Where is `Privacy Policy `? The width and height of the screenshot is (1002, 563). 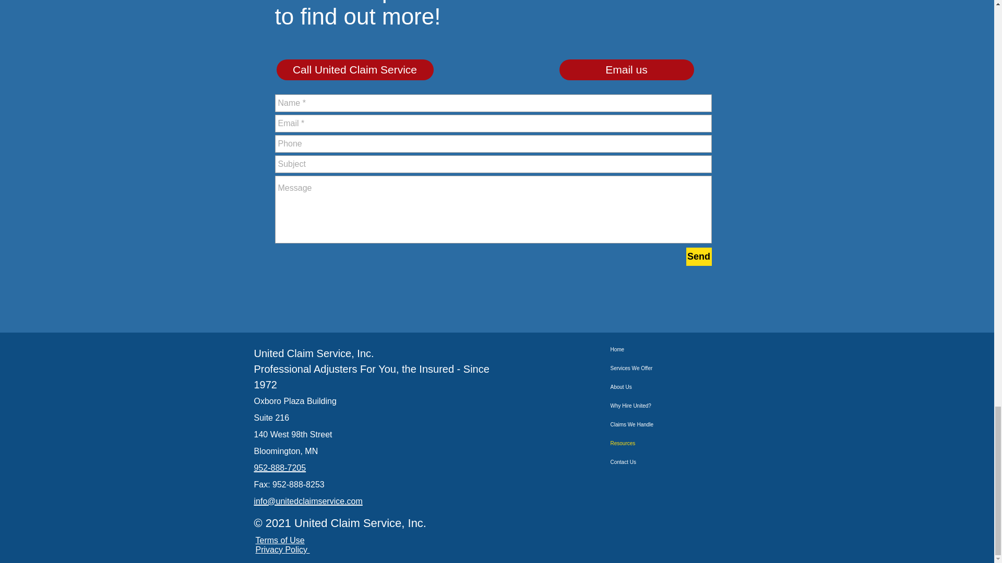
Privacy Policy  is located at coordinates (282, 549).